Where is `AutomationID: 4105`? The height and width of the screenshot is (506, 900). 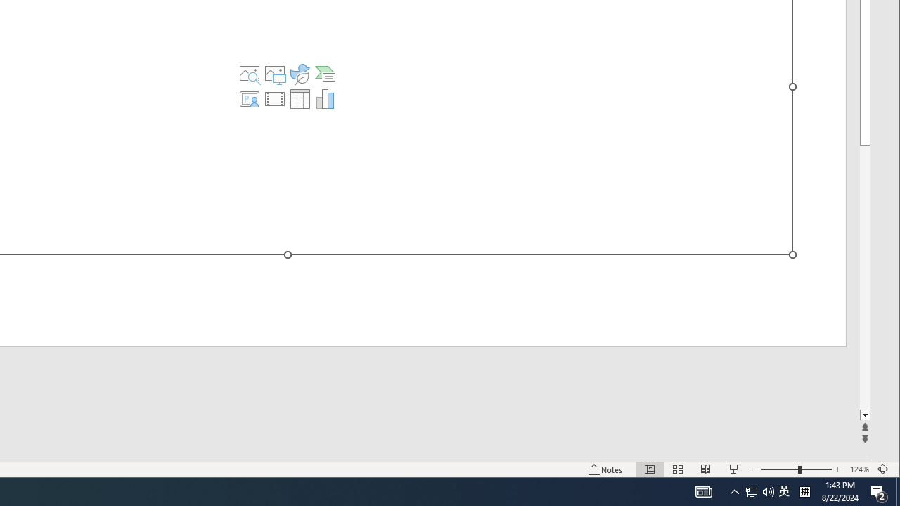 AutomationID: 4105 is located at coordinates (703, 492).